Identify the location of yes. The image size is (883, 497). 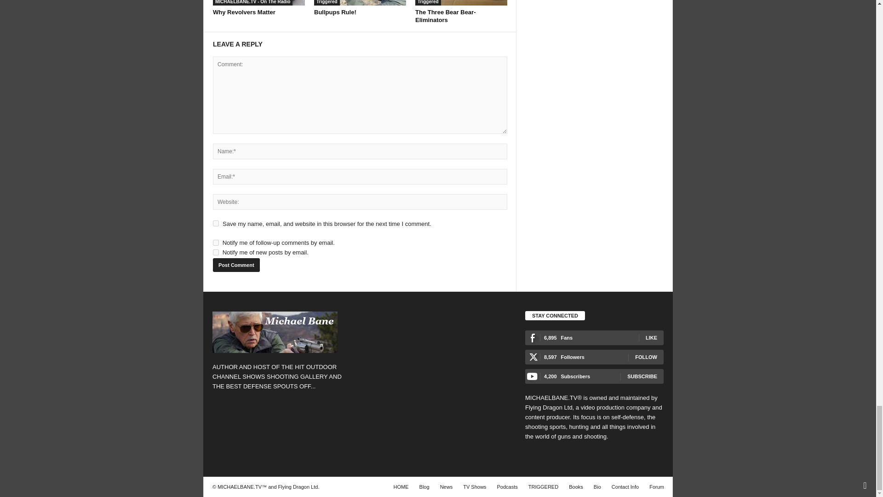
(216, 224).